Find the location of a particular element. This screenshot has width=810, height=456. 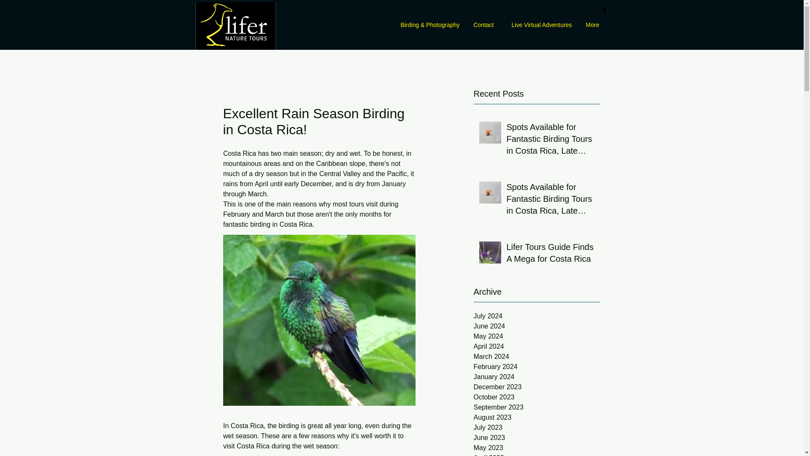

June 2024 is located at coordinates (537, 326).